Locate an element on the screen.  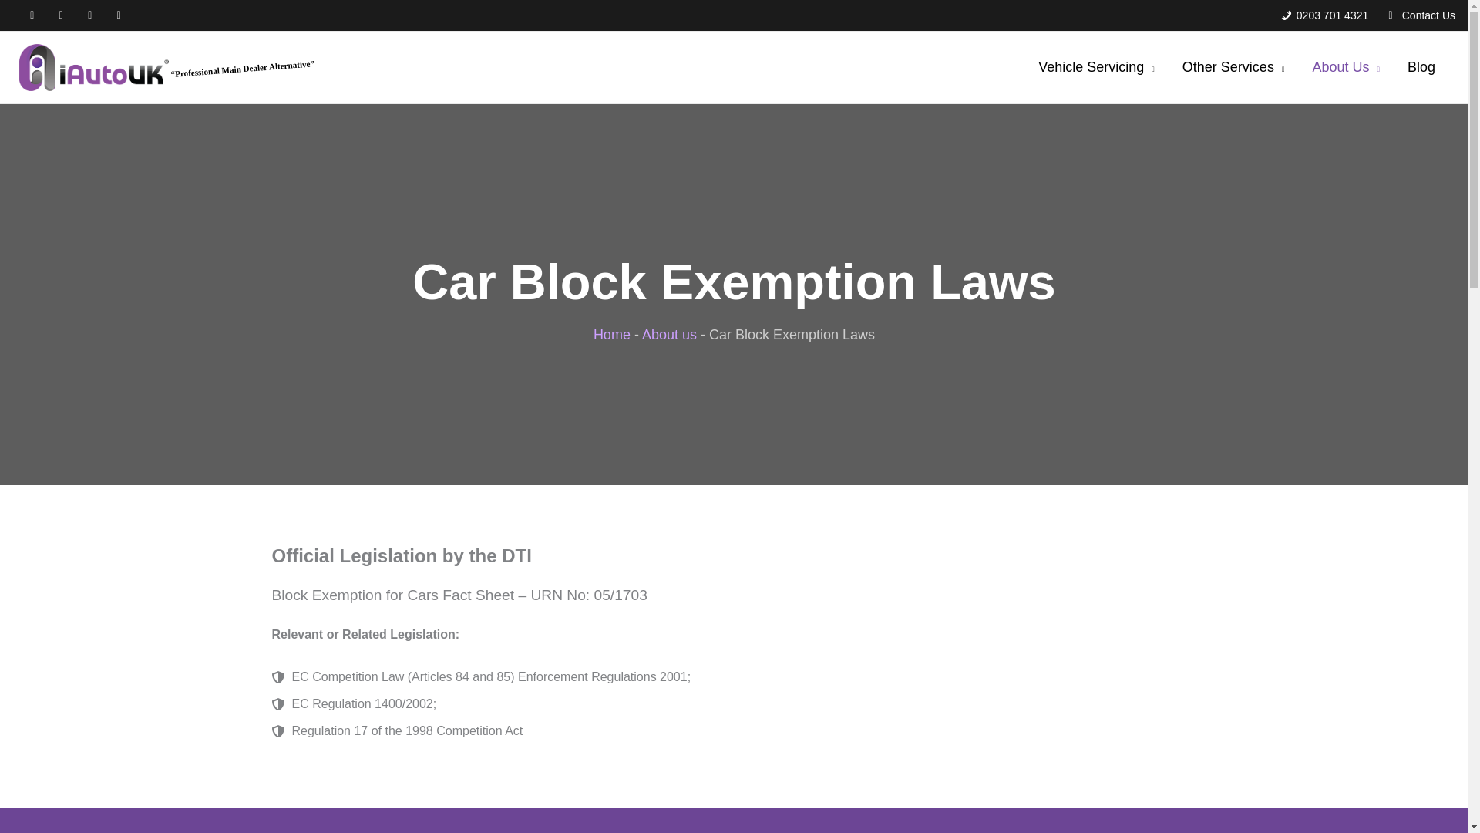
About Us is located at coordinates (1346, 67).